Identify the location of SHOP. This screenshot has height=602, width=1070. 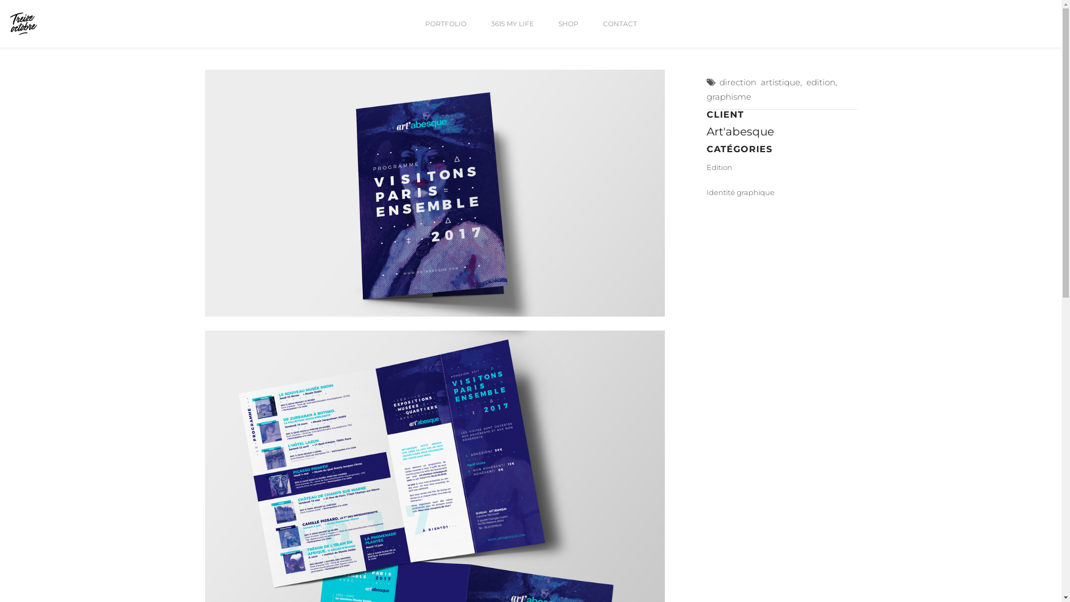
(568, 32).